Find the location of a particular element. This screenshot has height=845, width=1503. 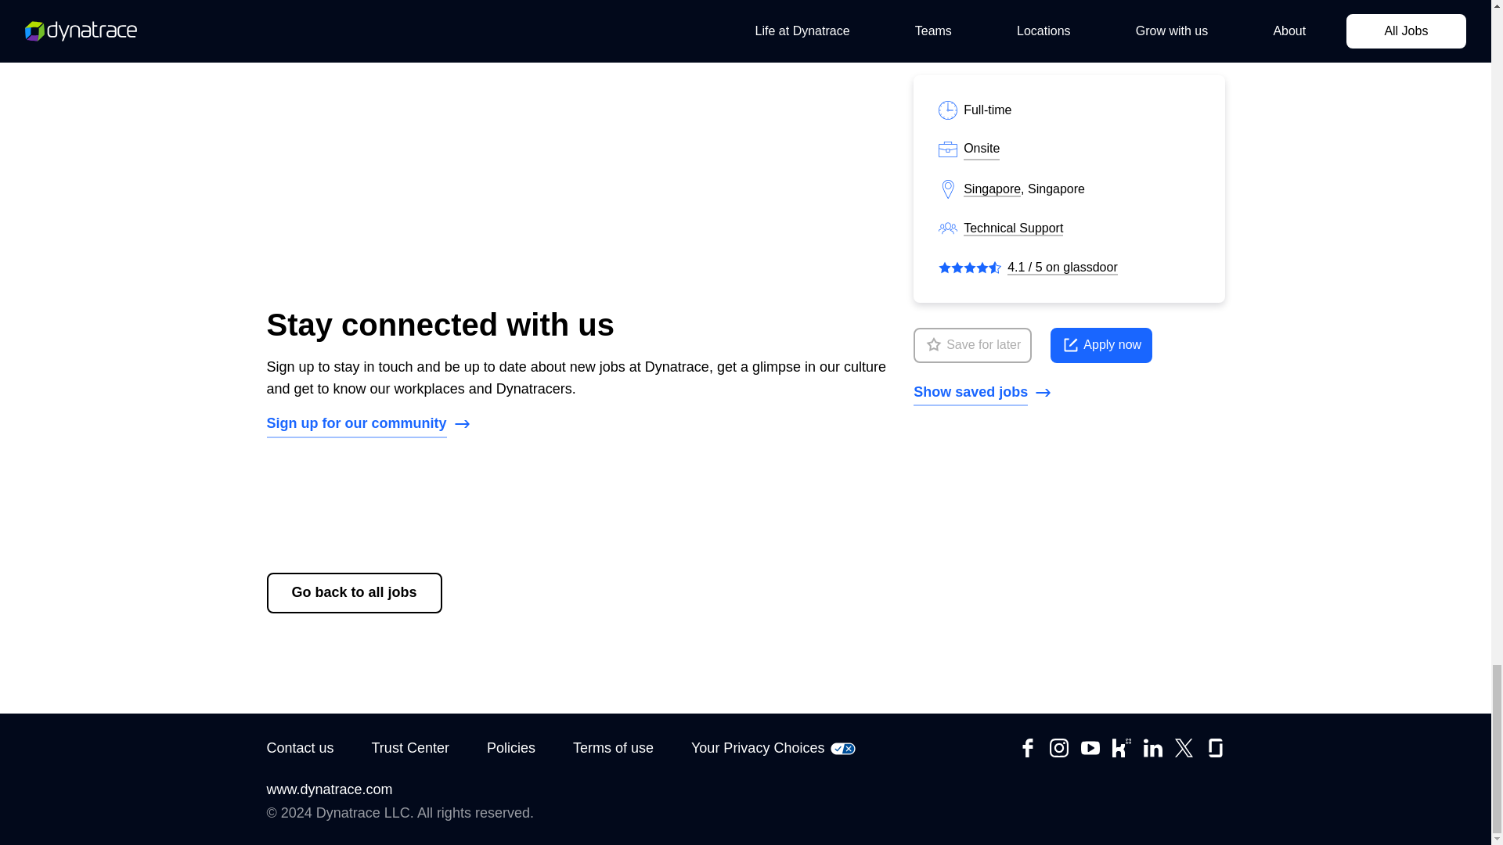

Contact us is located at coordinates (299, 748).